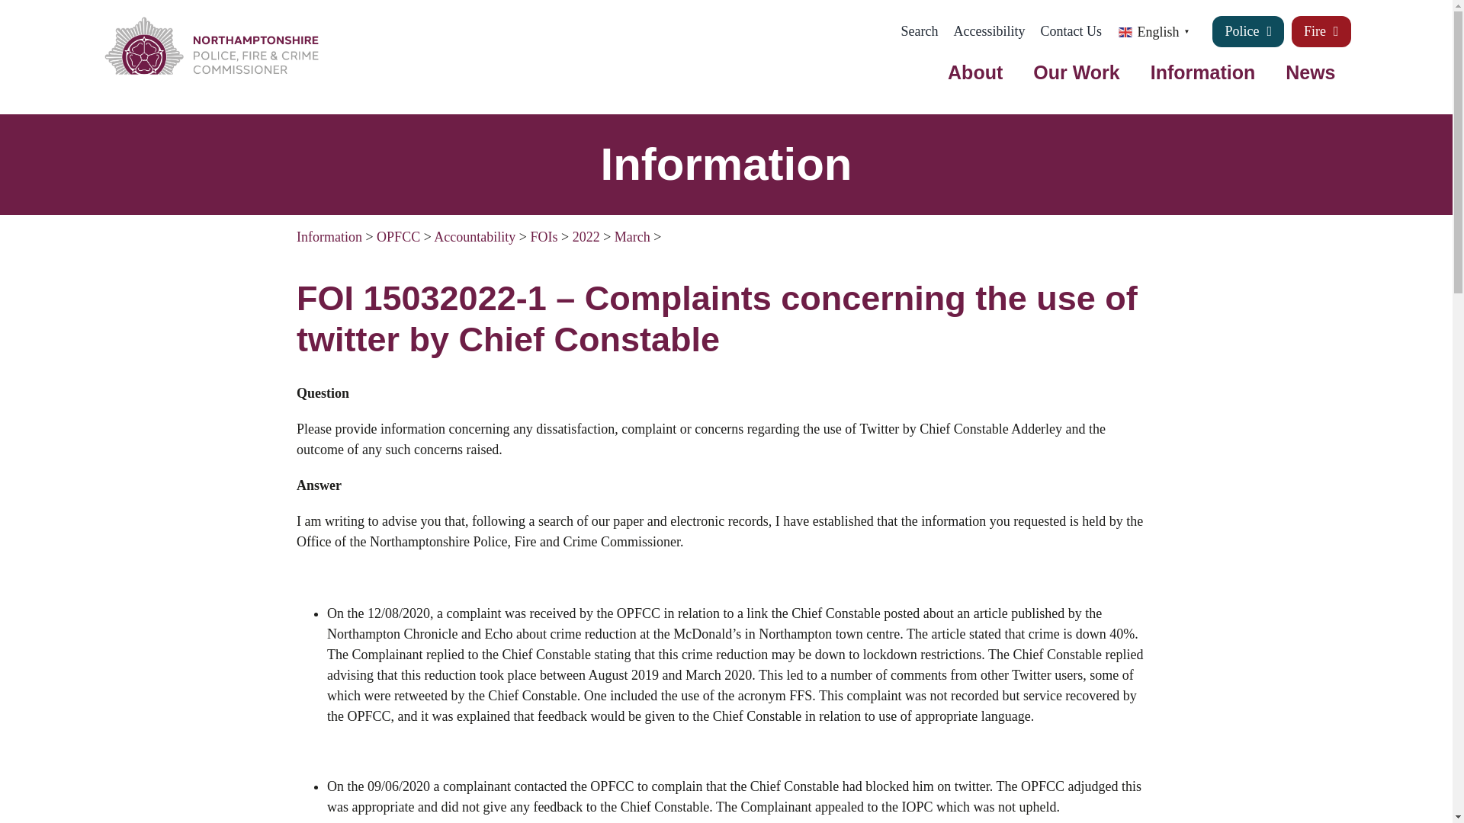  What do you see at coordinates (996, 30) in the screenshot?
I see `Accessibility` at bounding box center [996, 30].